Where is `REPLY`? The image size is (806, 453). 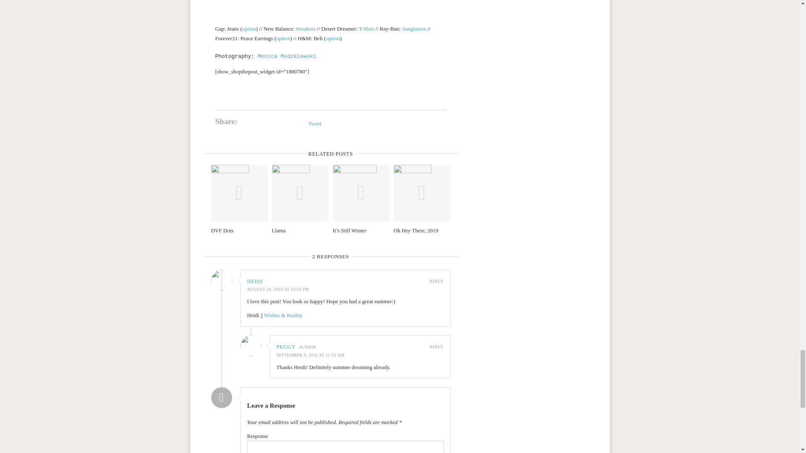
REPLY is located at coordinates (437, 281).